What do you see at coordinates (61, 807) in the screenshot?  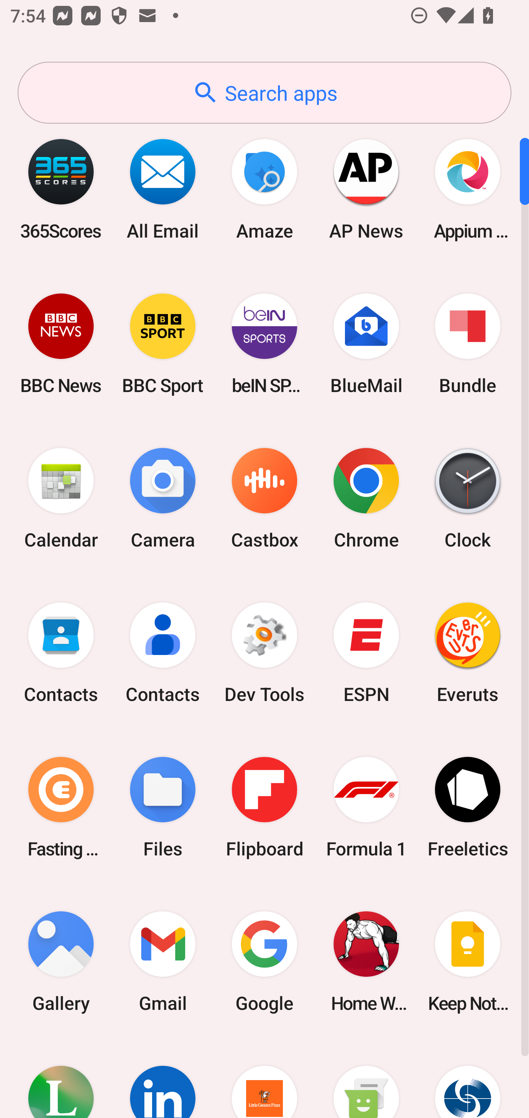 I see `Fasting Coach` at bounding box center [61, 807].